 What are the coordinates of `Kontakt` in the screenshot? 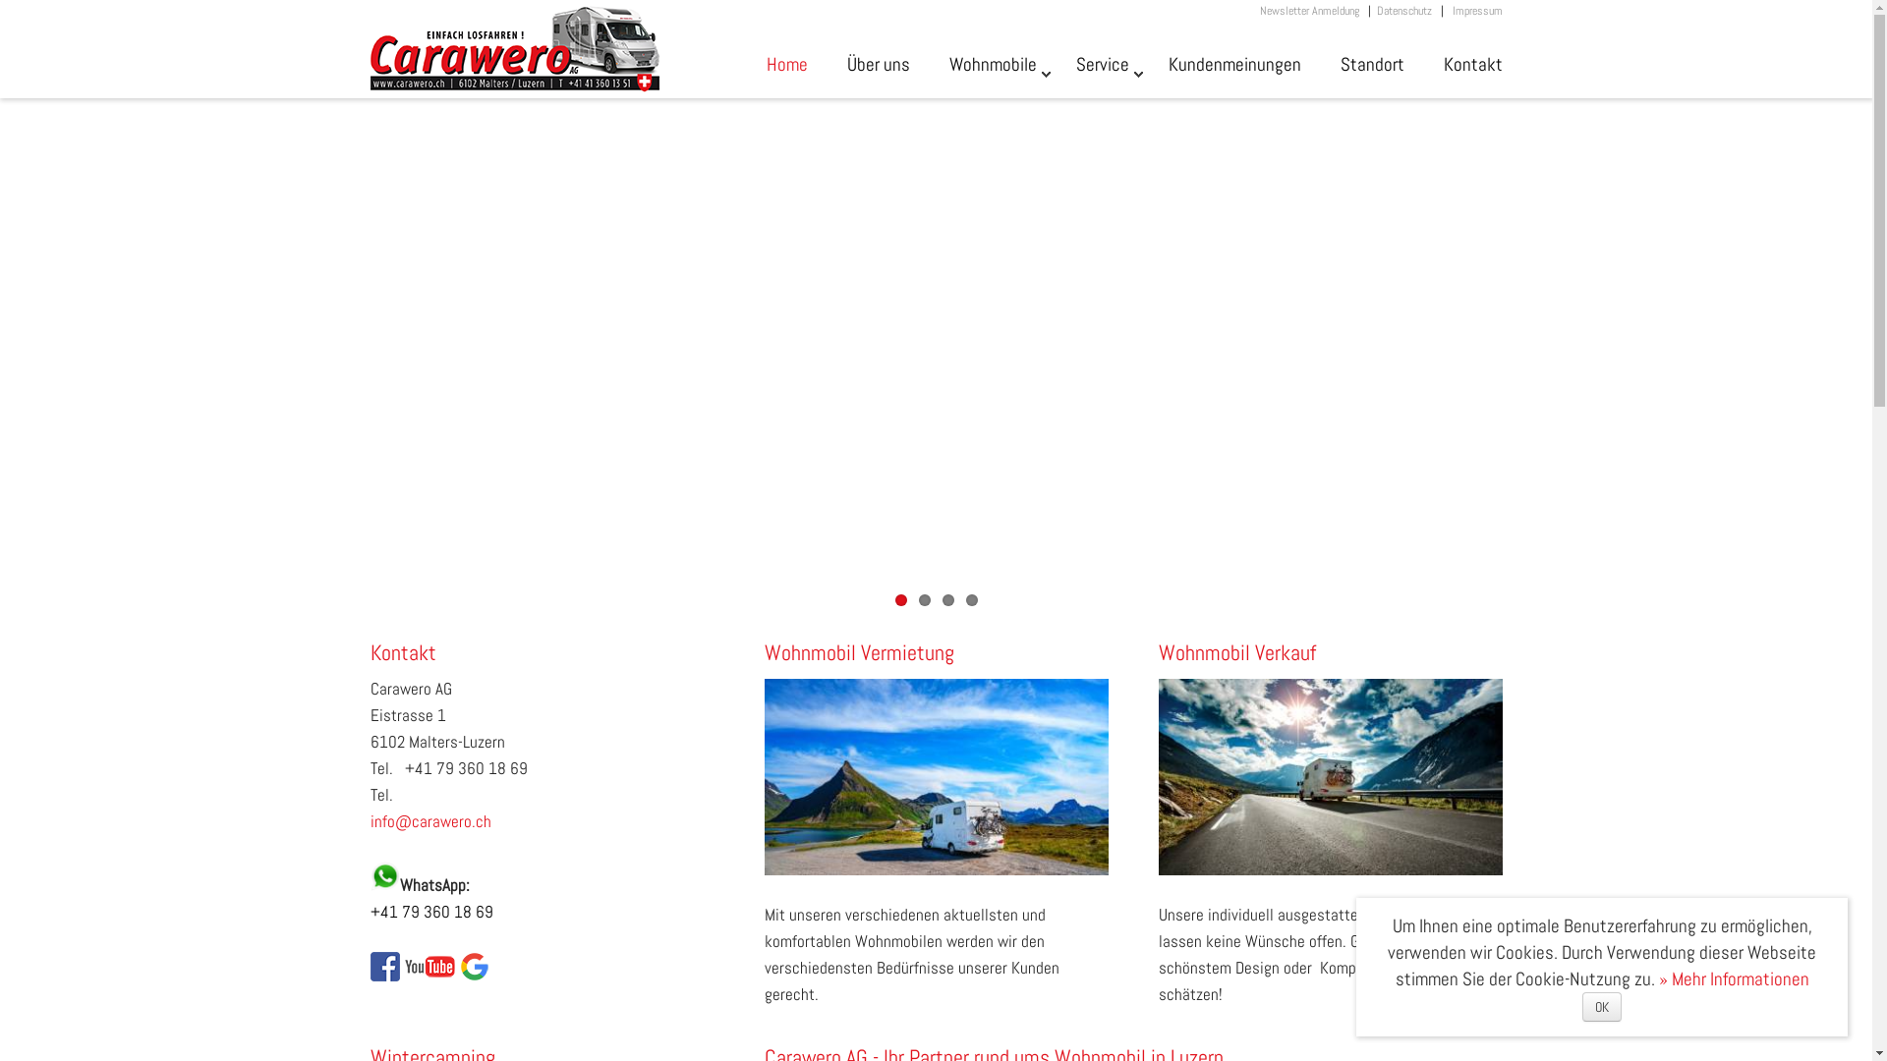 It's located at (1472, 75).